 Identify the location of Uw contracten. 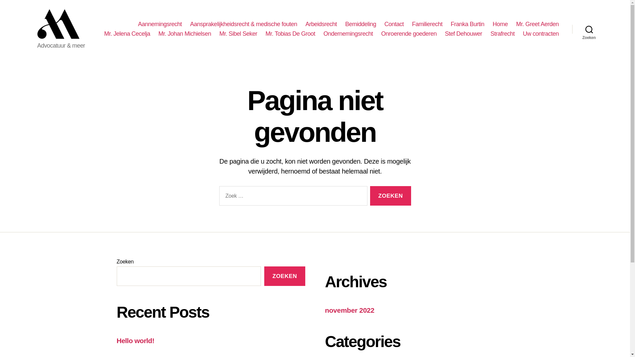
(541, 34).